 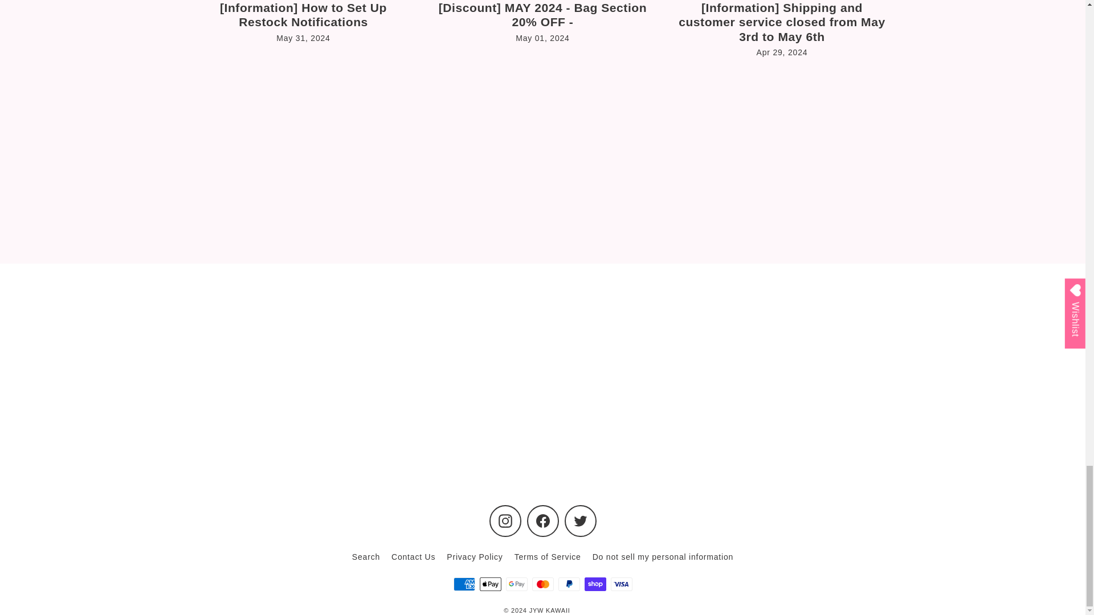 What do you see at coordinates (490, 584) in the screenshot?
I see `Apple Pay` at bounding box center [490, 584].